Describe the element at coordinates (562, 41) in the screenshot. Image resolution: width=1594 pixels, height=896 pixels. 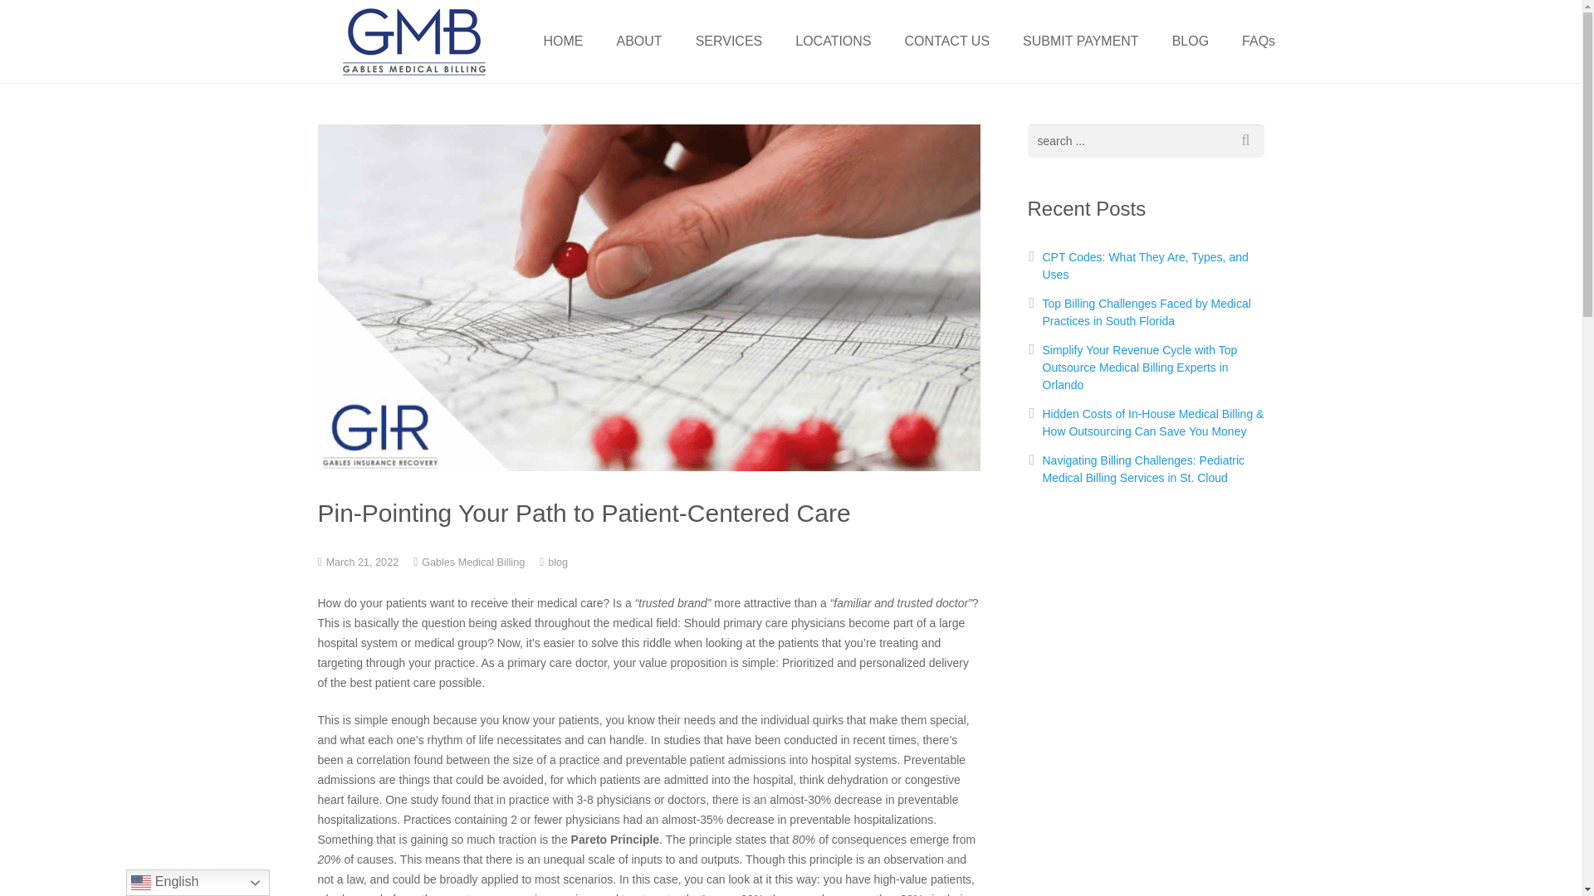
I see `HOME` at that location.